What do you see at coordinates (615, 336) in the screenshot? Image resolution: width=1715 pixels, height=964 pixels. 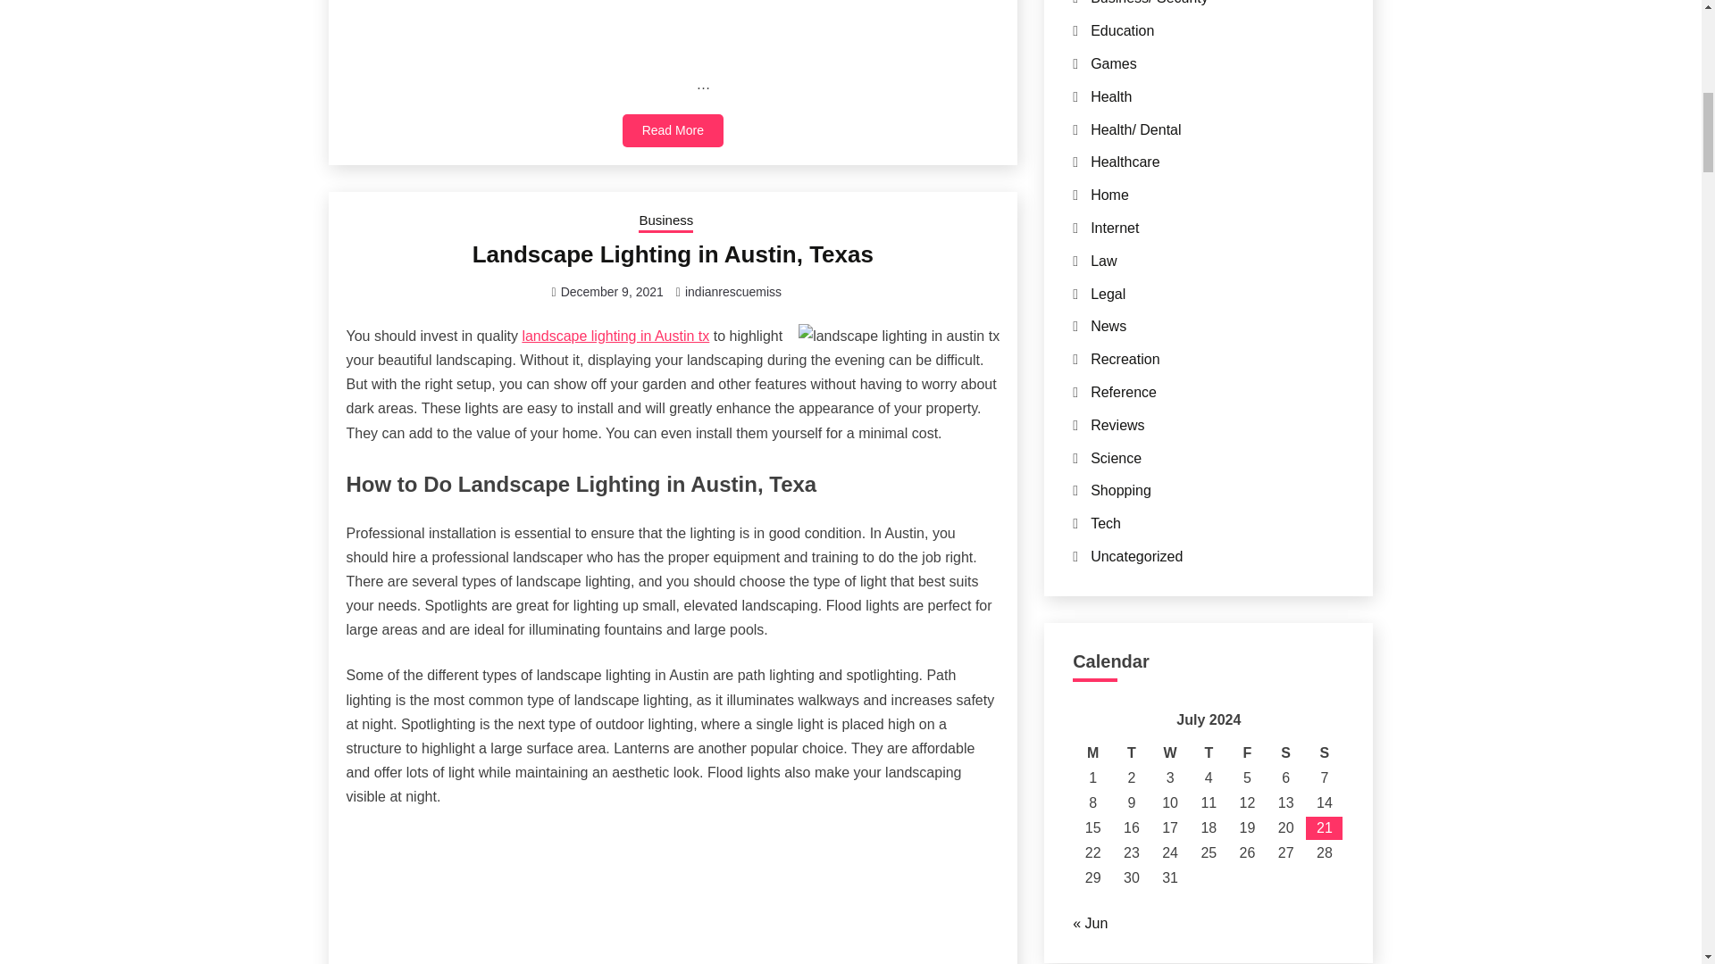 I see `landscape lighting in Austin tx` at bounding box center [615, 336].